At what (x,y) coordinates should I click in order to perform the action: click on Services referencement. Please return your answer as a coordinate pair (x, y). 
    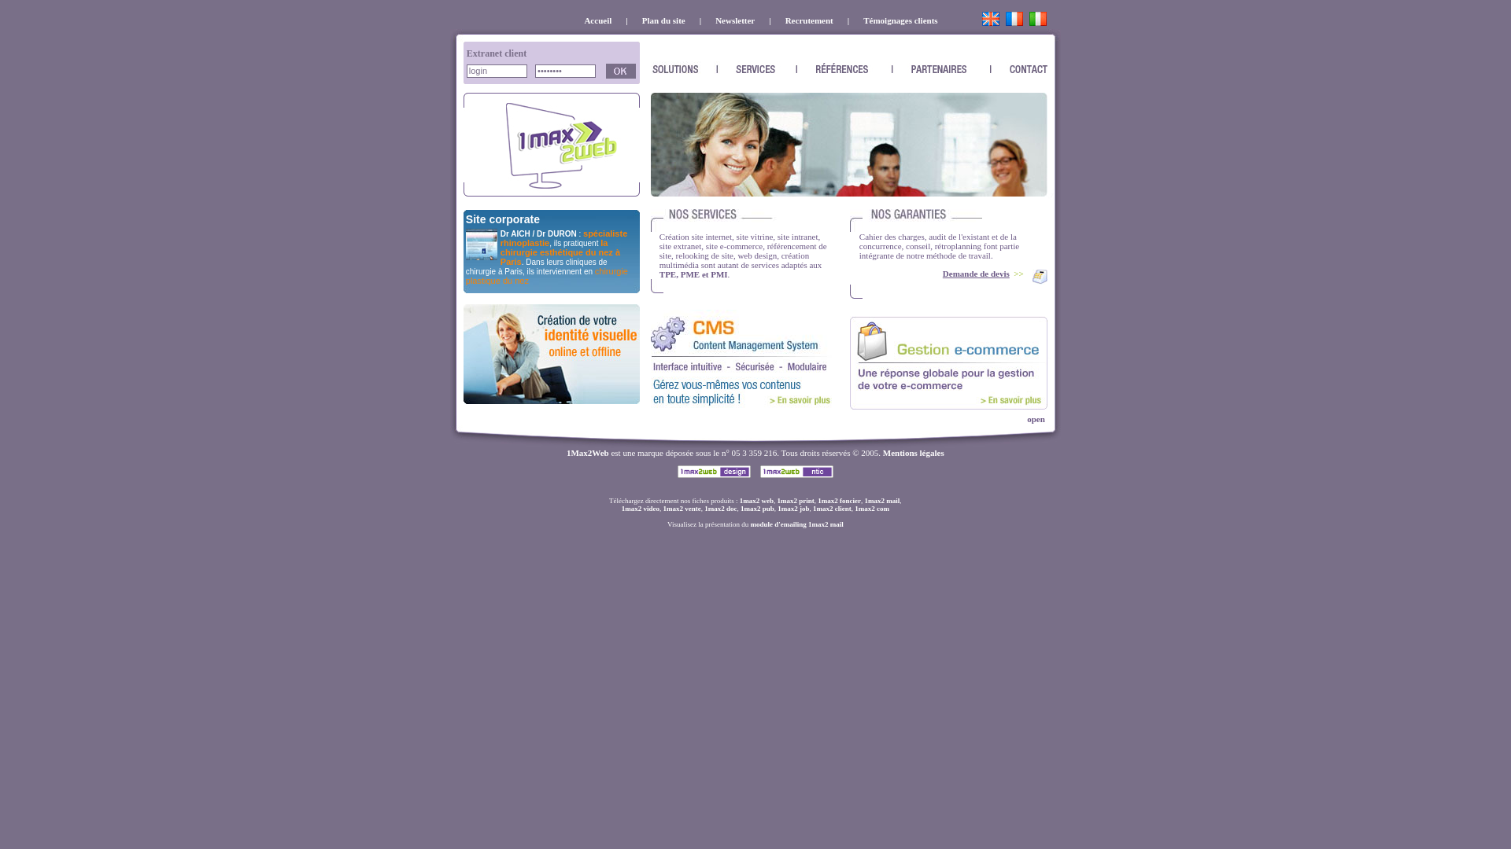
    Looking at the image, I should click on (856, 20).